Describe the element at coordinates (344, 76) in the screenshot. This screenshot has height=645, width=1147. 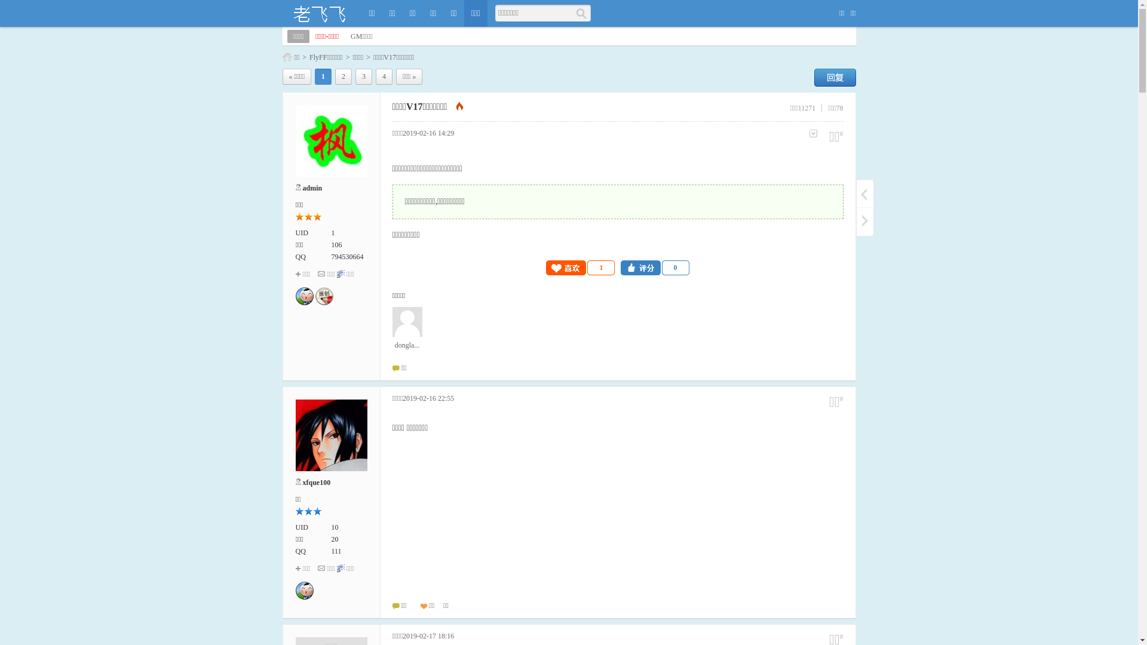
I see `2` at that location.